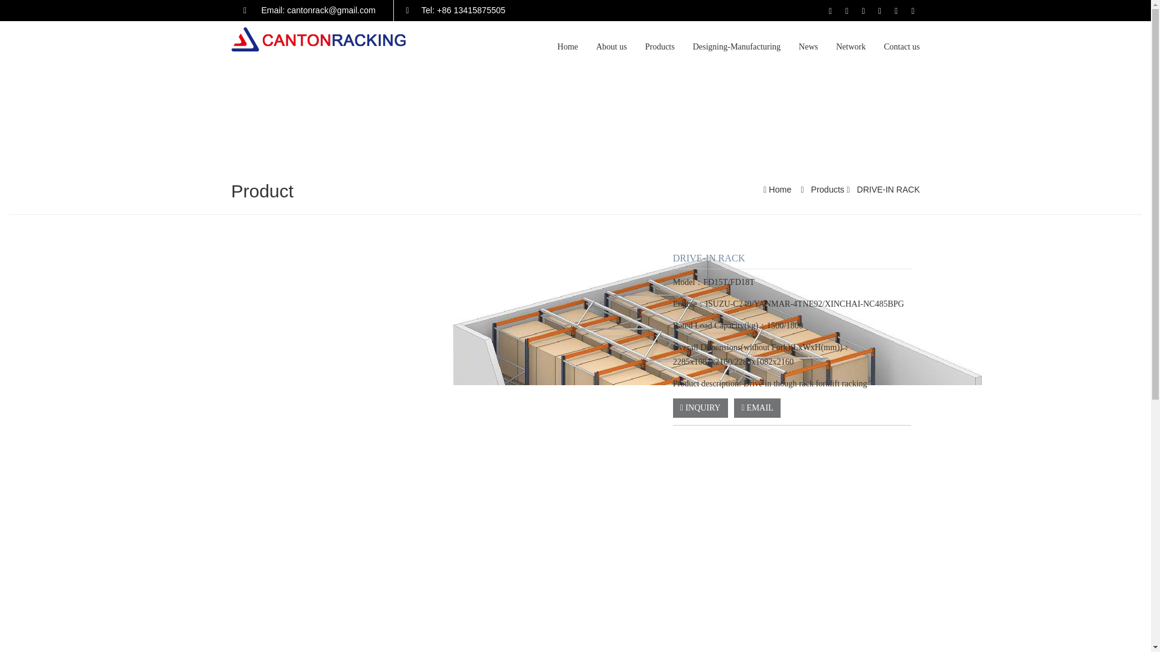 The width and height of the screenshot is (1160, 652). What do you see at coordinates (568, 46) in the screenshot?
I see `Home` at bounding box center [568, 46].